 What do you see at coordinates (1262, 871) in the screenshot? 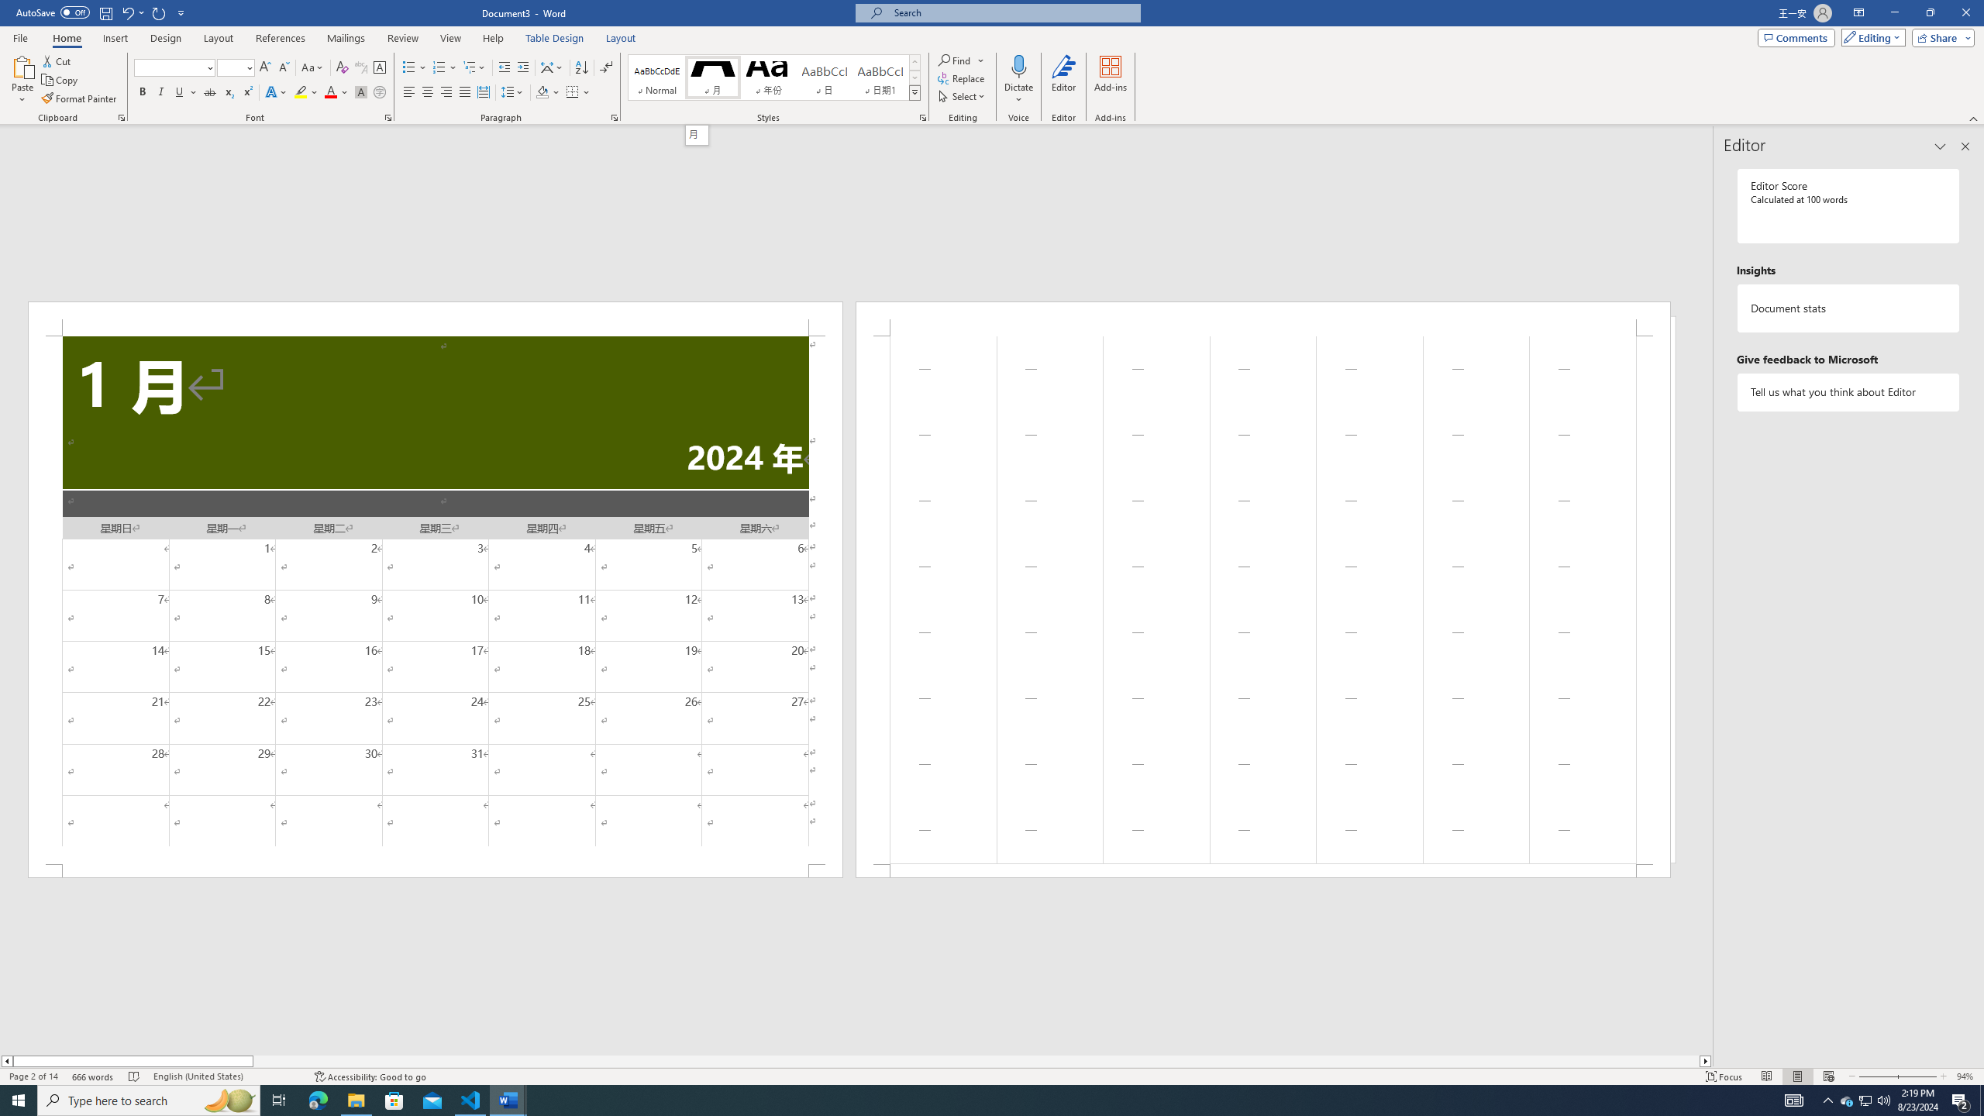
I see `Footer -Section 1-` at bounding box center [1262, 871].